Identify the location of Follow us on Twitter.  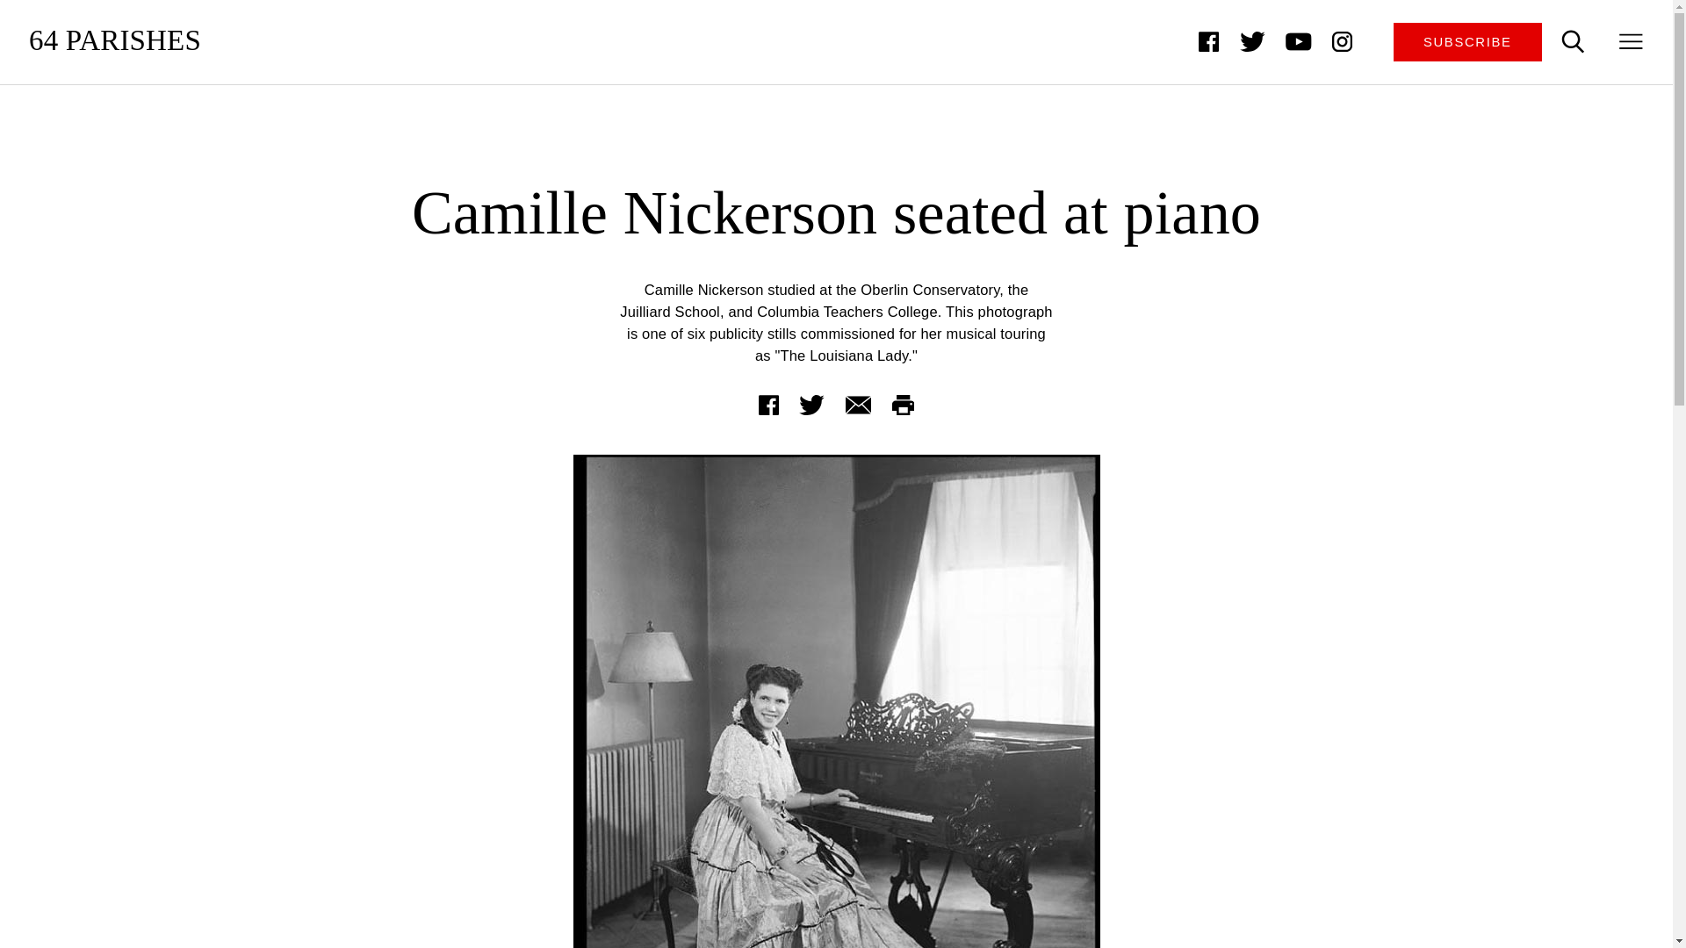
(1252, 42).